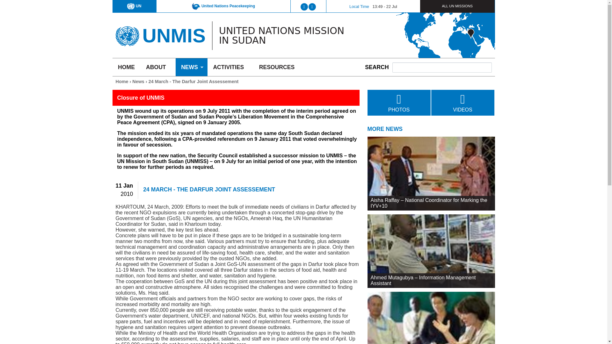 This screenshot has height=344, width=612. Describe the element at coordinates (457, 6) in the screenshot. I see `ALL UN MISSIONS` at that location.